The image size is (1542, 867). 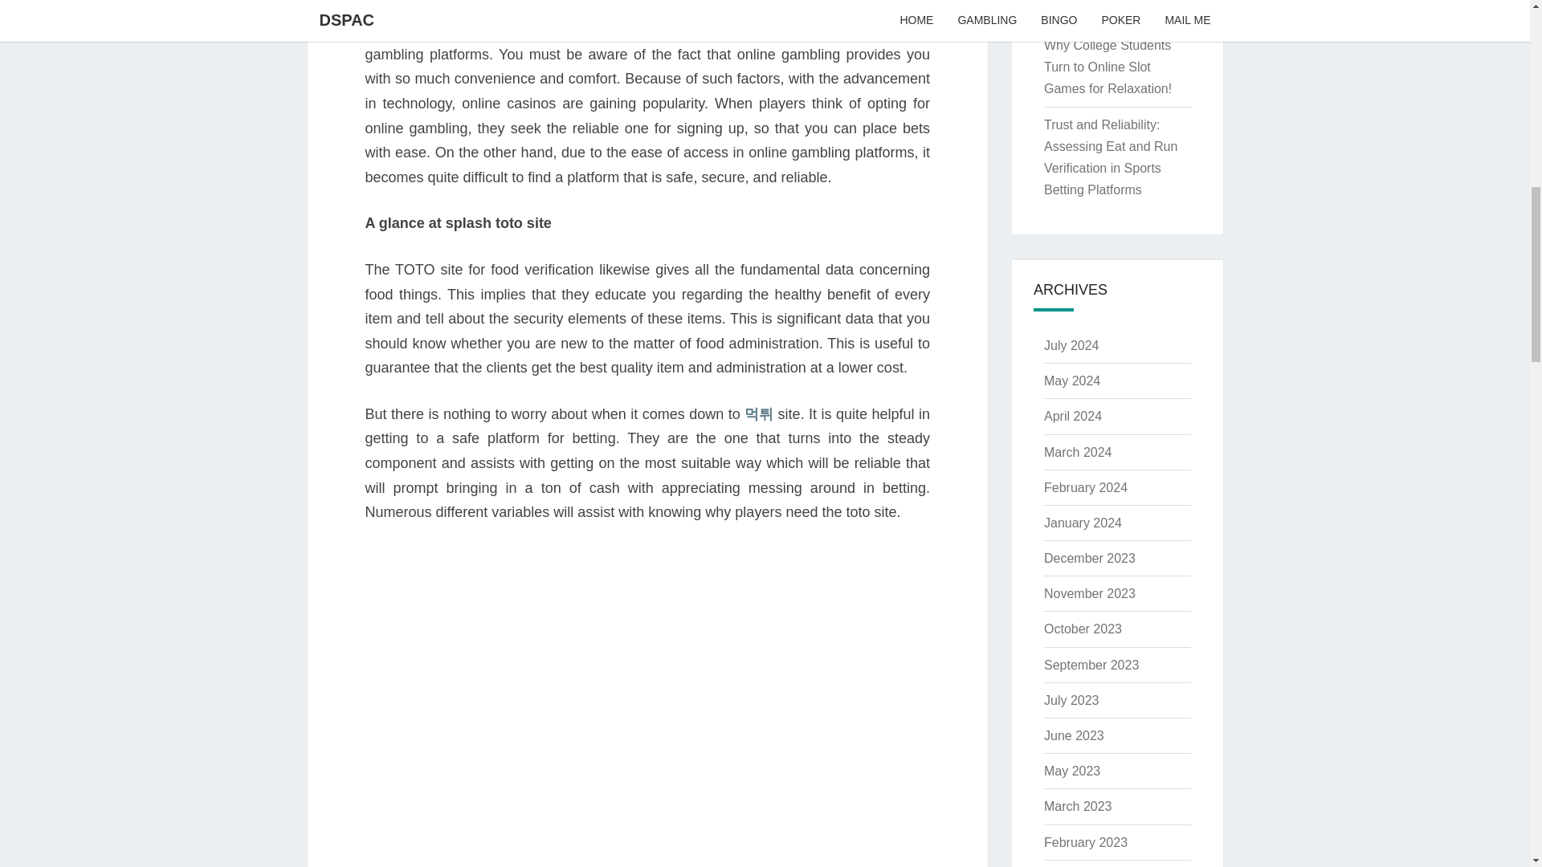 What do you see at coordinates (1089, 558) in the screenshot?
I see `December 2023` at bounding box center [1089, 558].